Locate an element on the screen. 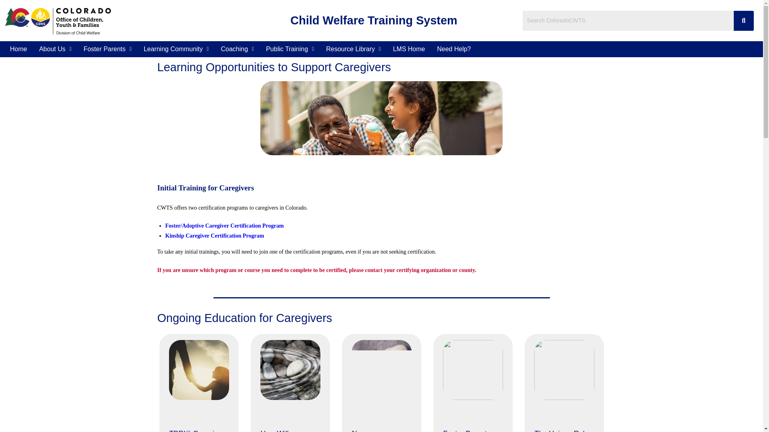  Search is located at coordinates (628, 21).